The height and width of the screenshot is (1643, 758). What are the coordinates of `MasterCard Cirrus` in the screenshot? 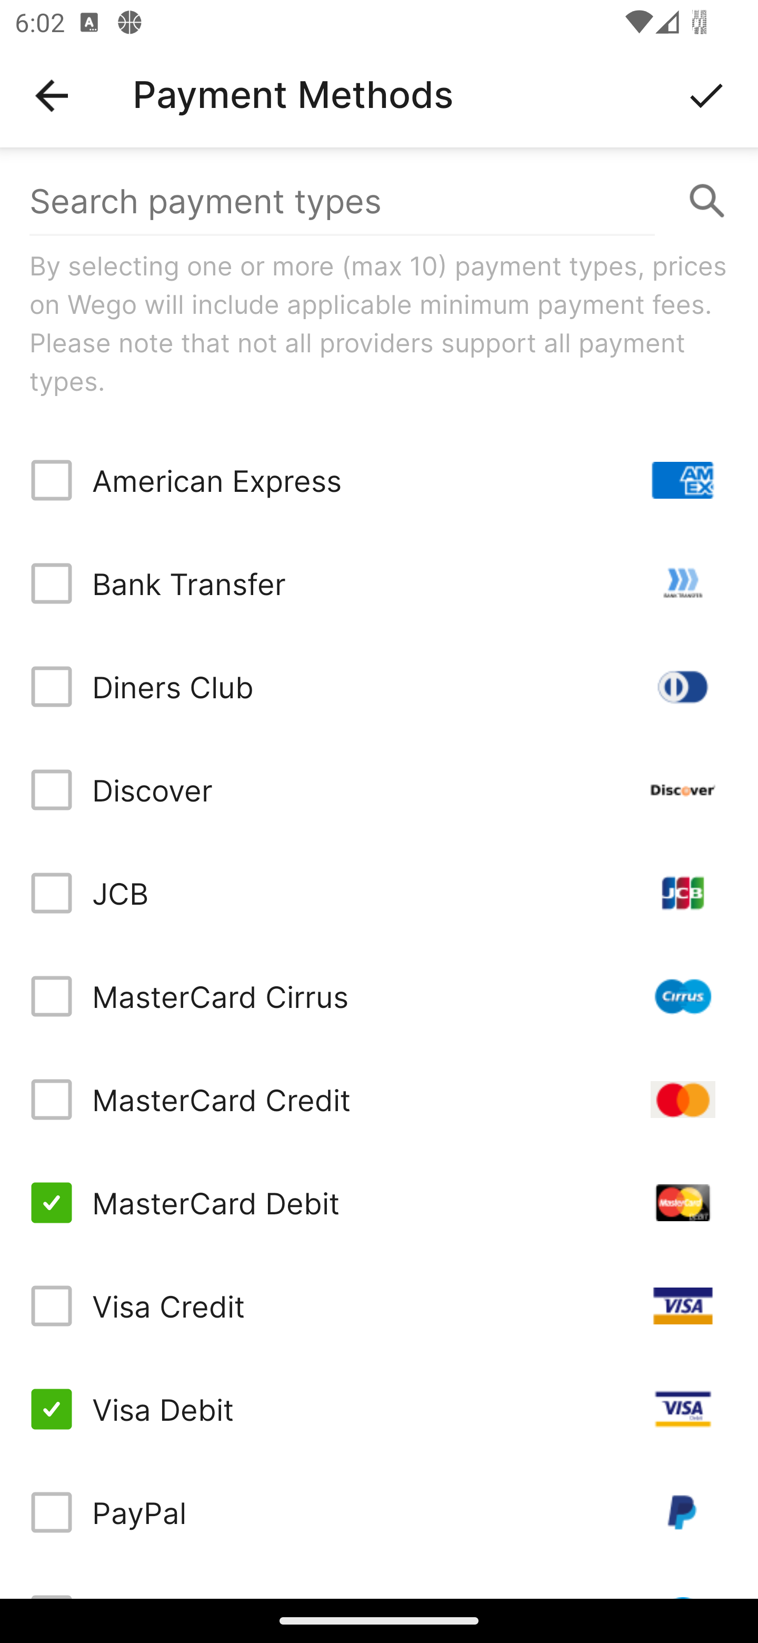 It's located at (379, 996).